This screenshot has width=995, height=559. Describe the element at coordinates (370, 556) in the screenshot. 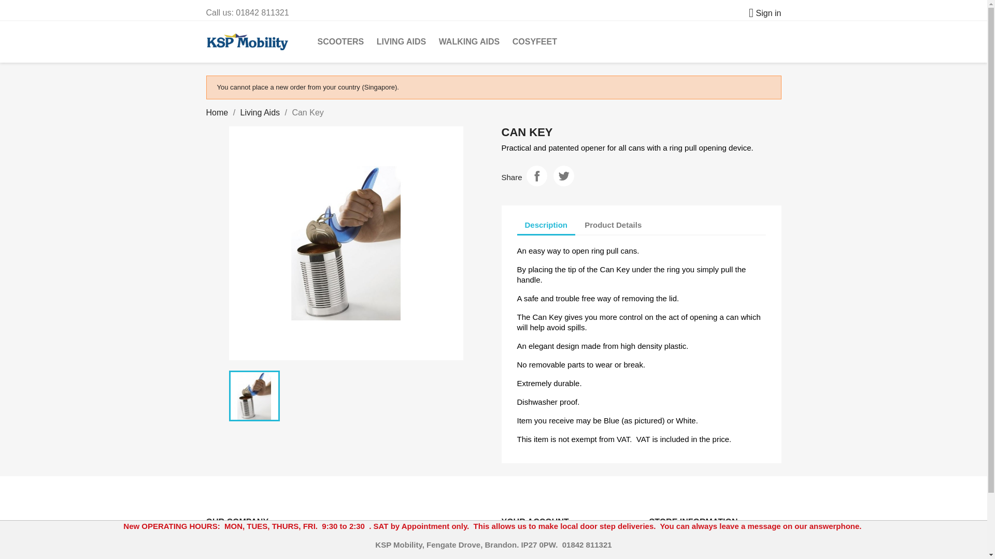

I see `Use our form to contact us` at that location.